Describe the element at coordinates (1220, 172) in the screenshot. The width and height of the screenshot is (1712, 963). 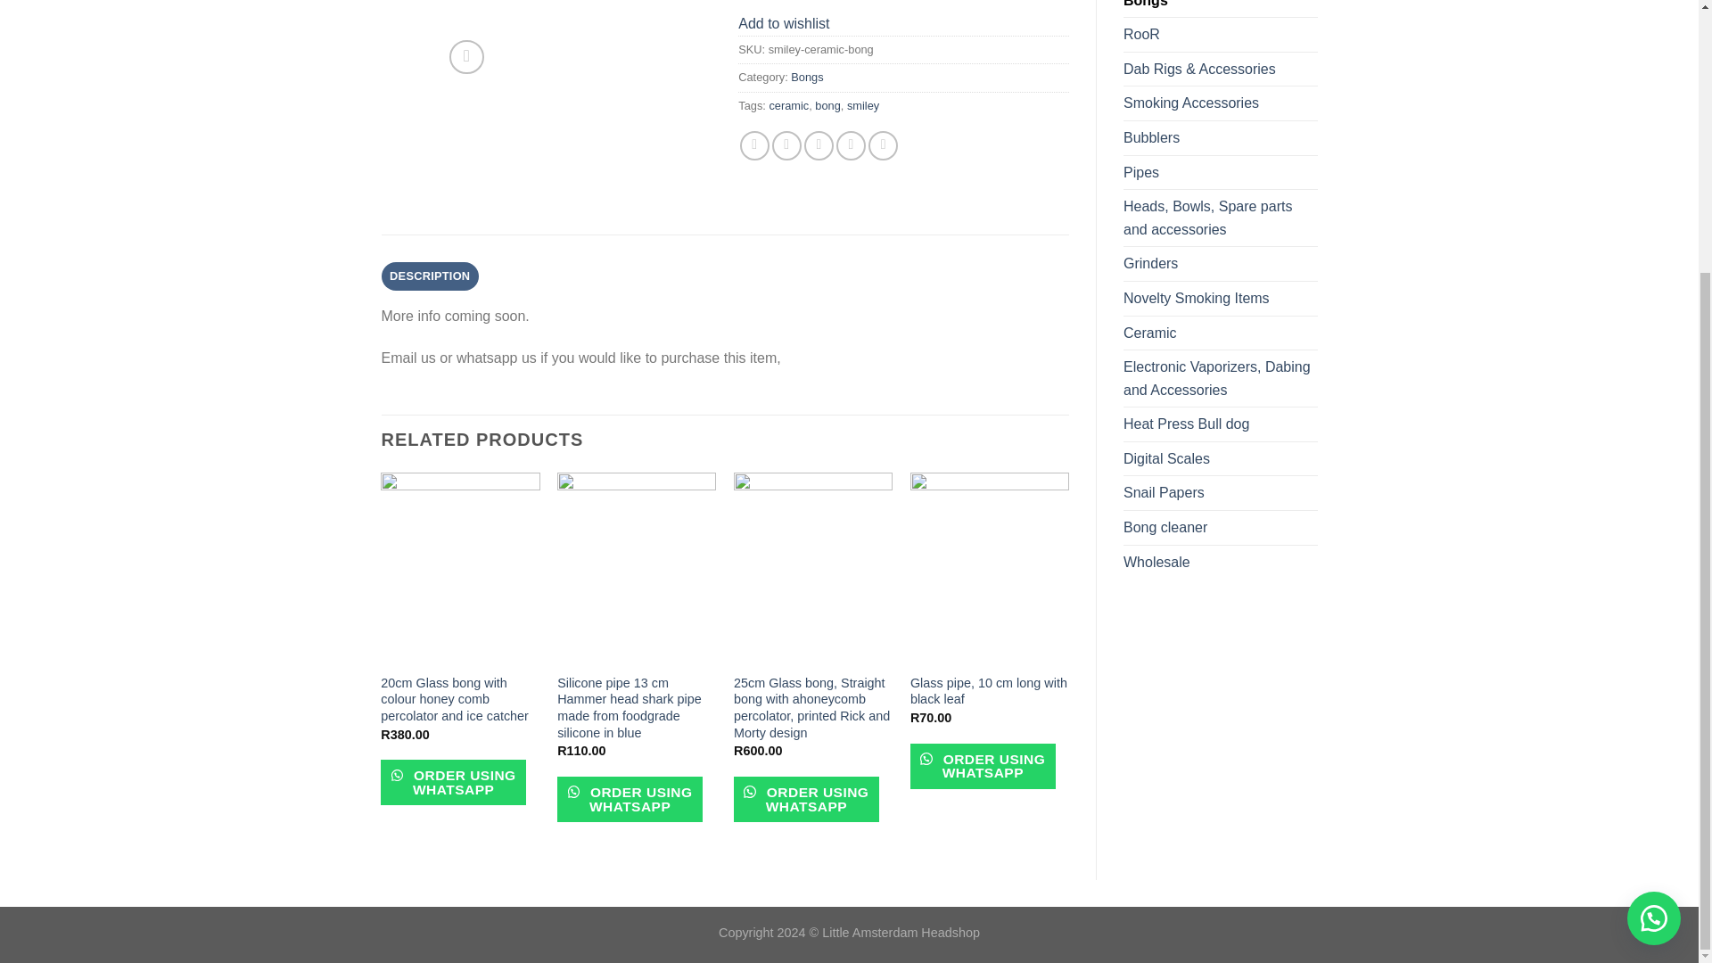
I see `Pipes` at that location.